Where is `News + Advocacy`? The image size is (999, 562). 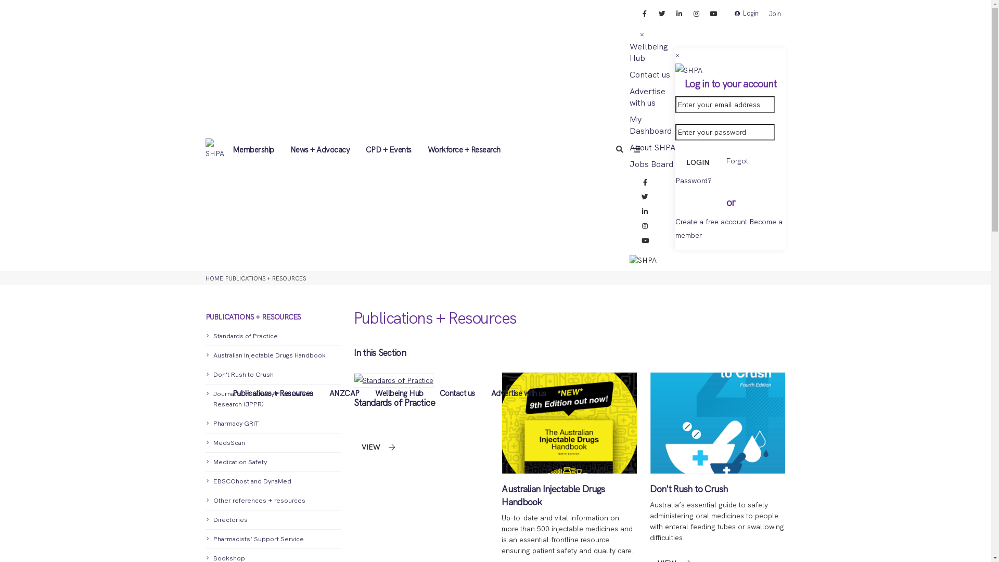 News + Advocacy is located at coordinates (319, 150).